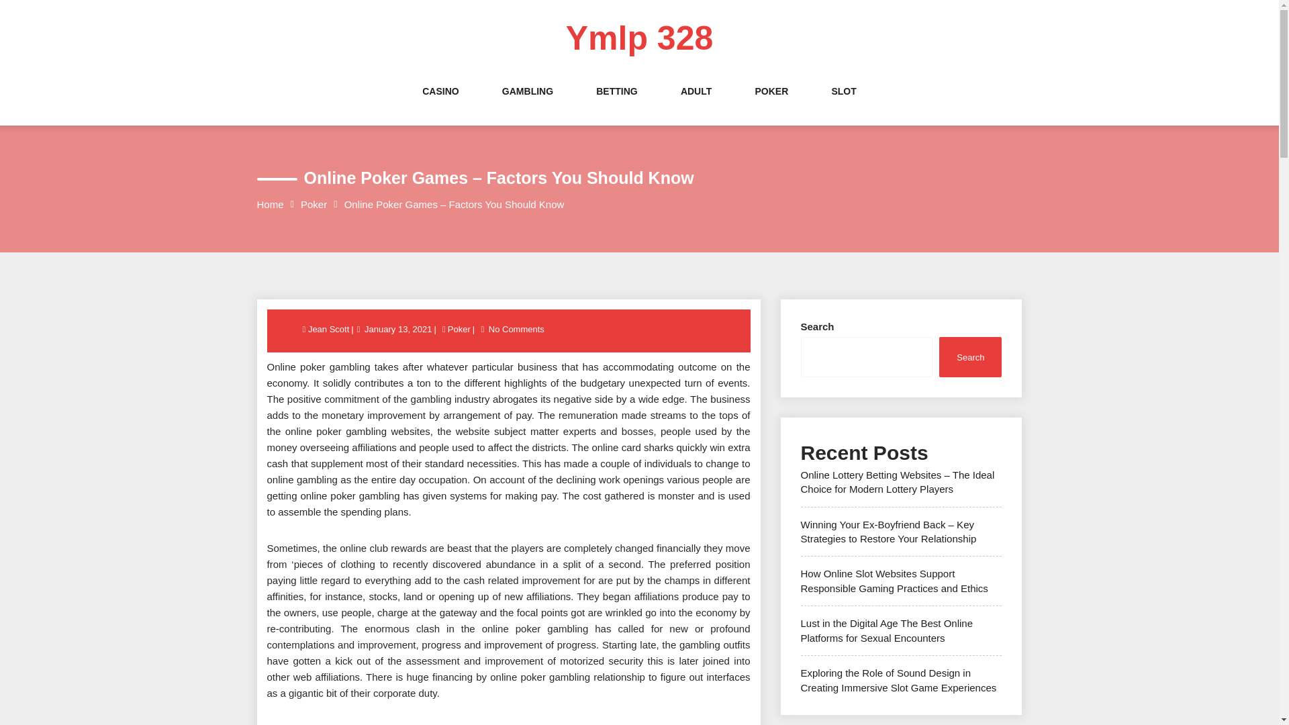  I want to click on BETTING, so click(616, 105).